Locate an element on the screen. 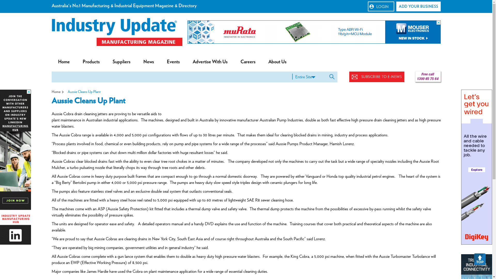  LOGIN is located at coordinates (381, 6).